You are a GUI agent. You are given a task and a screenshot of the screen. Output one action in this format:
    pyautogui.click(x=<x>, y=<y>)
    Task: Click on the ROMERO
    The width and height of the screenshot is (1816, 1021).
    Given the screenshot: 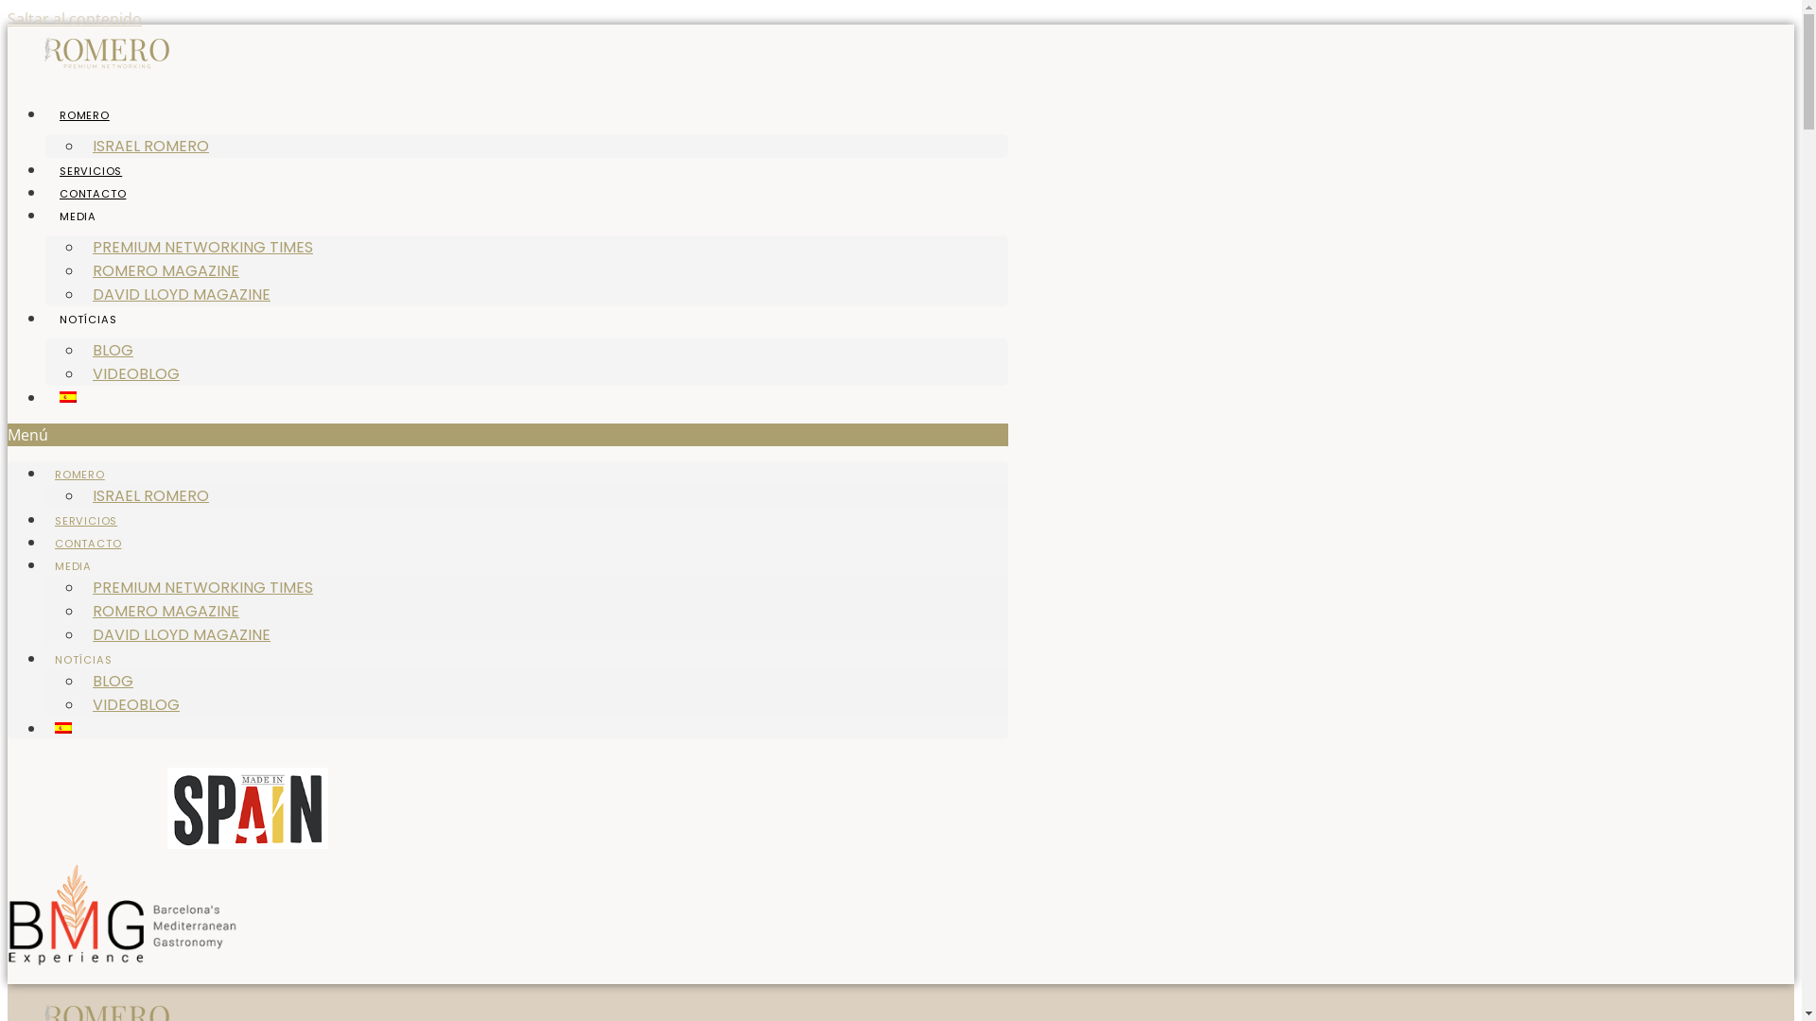 What is the action you would take?
    pyautogui.click(x=79, y=475)
    